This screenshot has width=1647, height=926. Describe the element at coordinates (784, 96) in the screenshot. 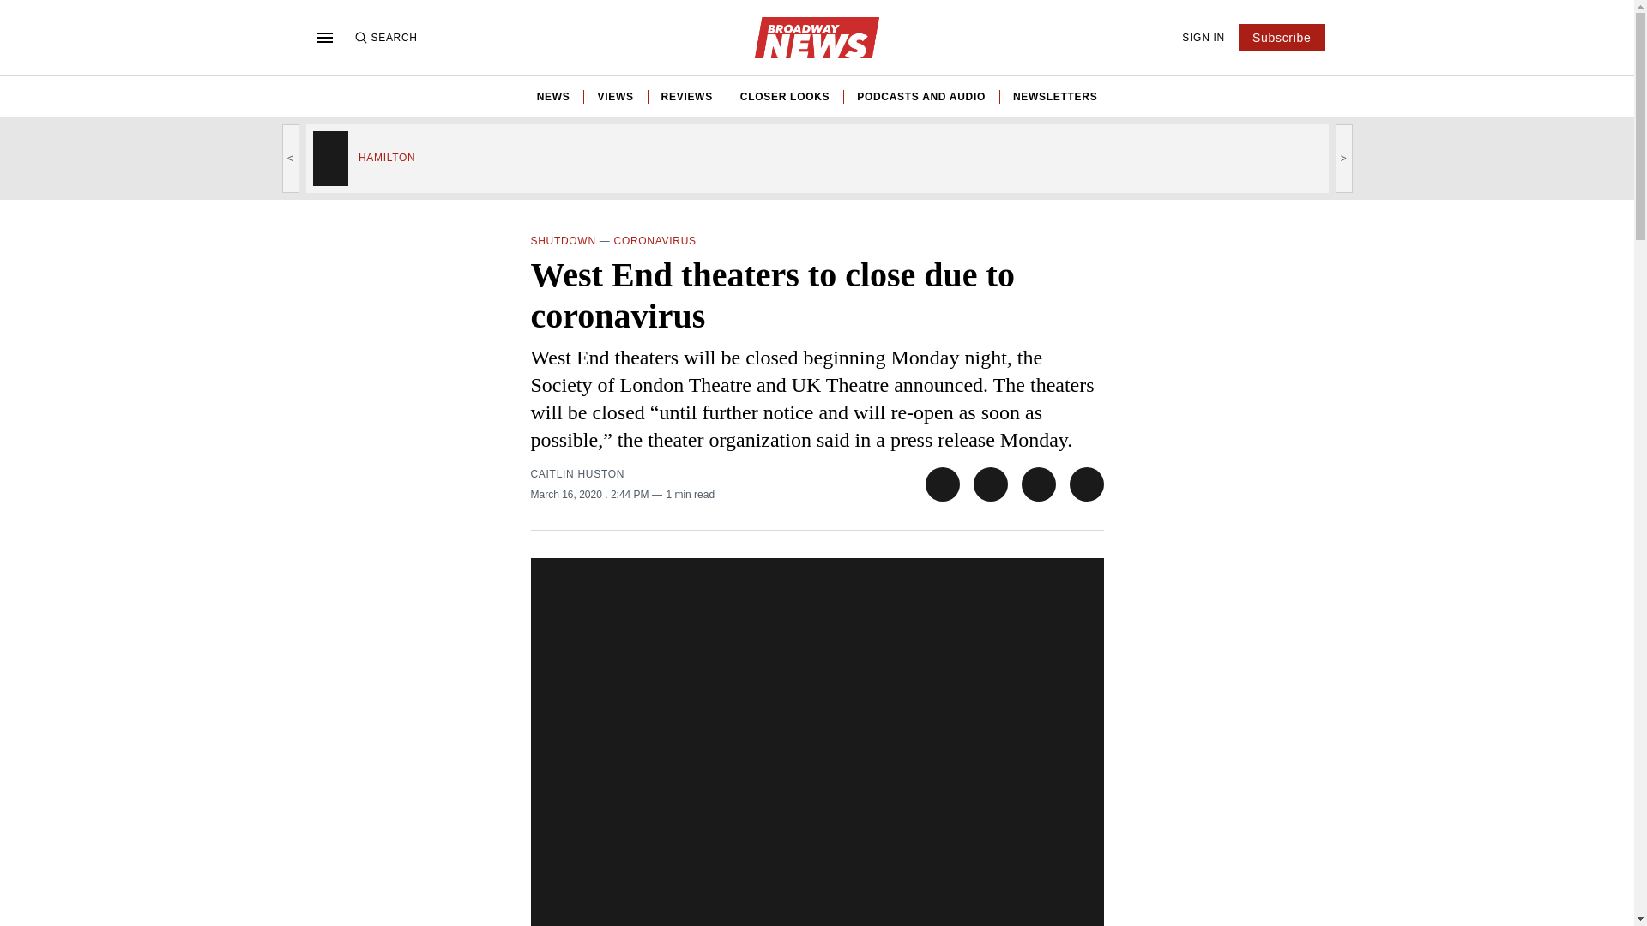

I see `CLOSER LOOKS` at that location.